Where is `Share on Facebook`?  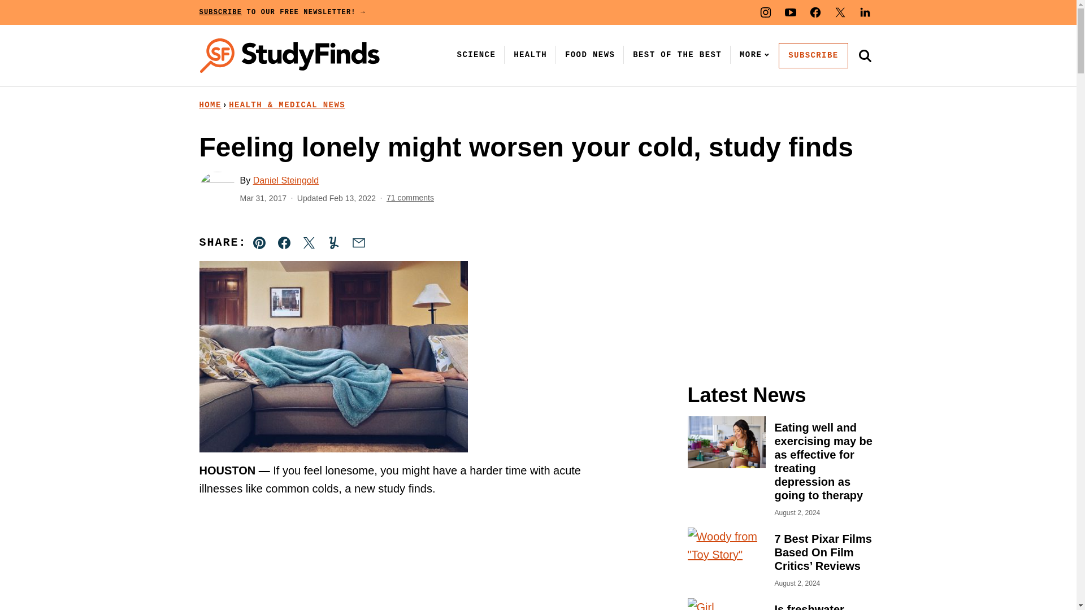
Share on Facebook is located at coordinates (284, 243).